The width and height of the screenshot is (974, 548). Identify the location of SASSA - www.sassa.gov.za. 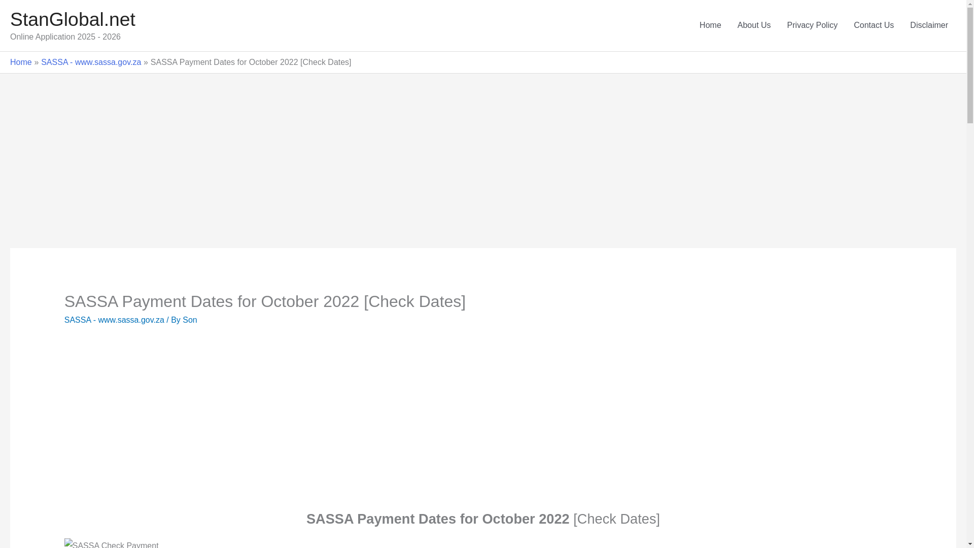
(114, 320).